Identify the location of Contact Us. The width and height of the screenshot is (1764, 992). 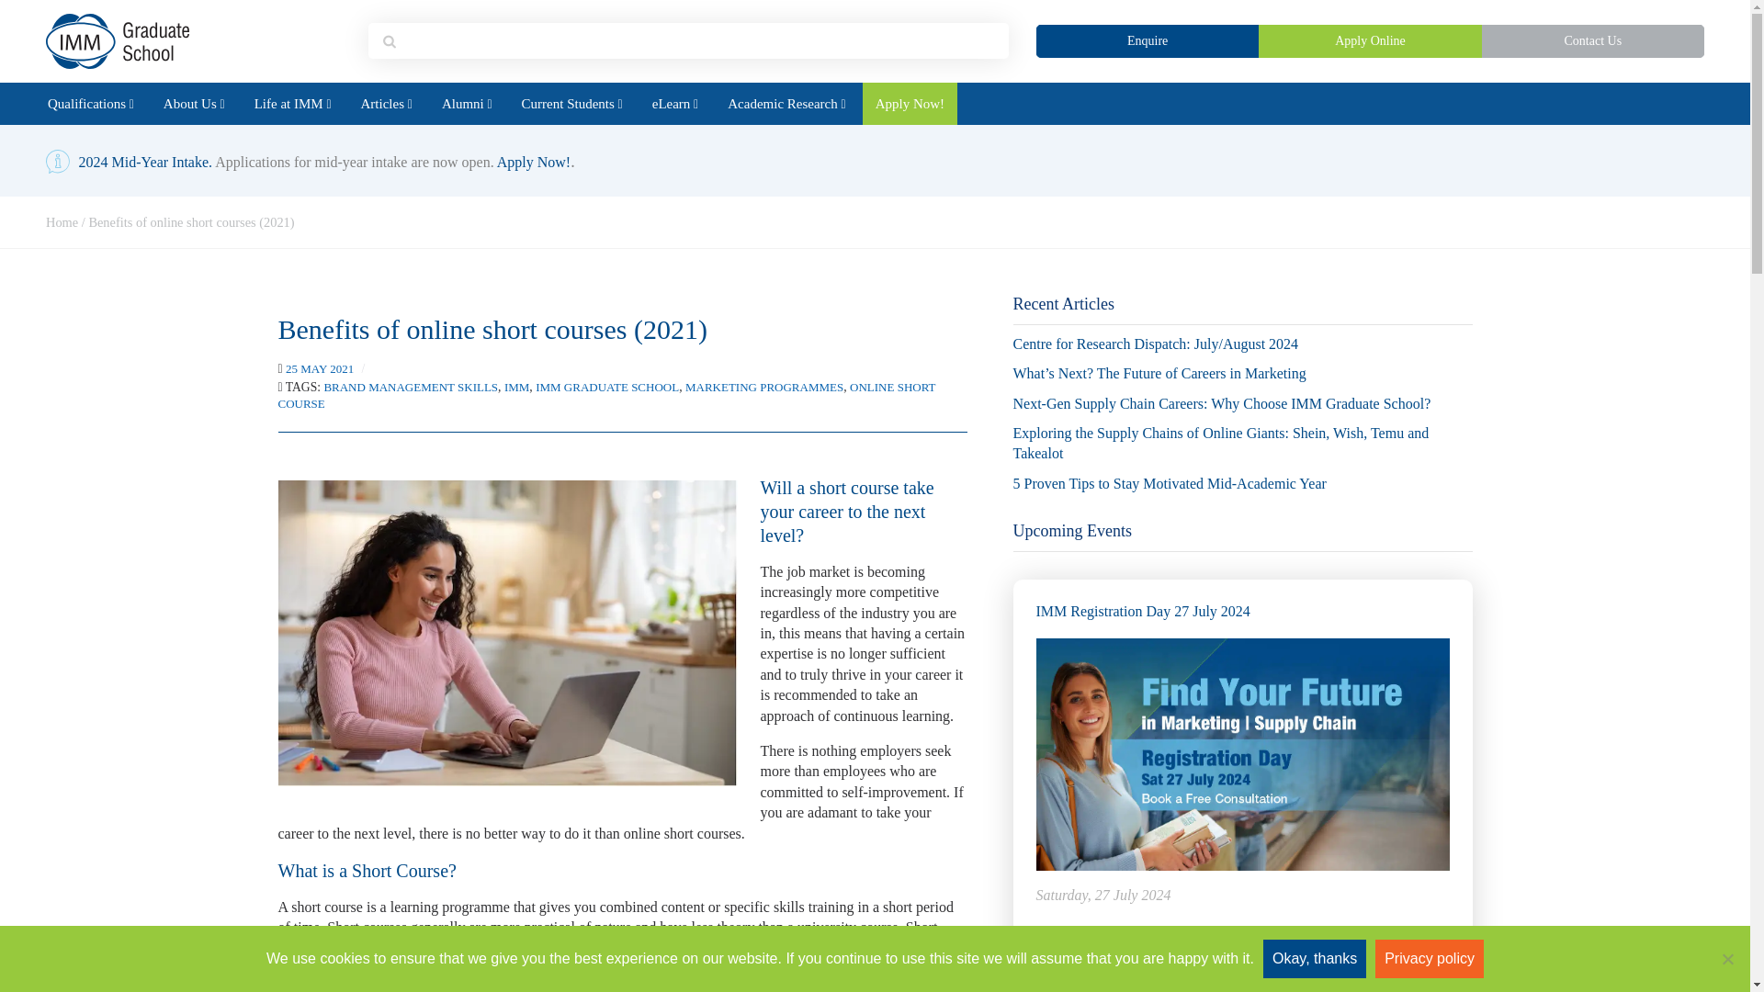
(1592, 41).